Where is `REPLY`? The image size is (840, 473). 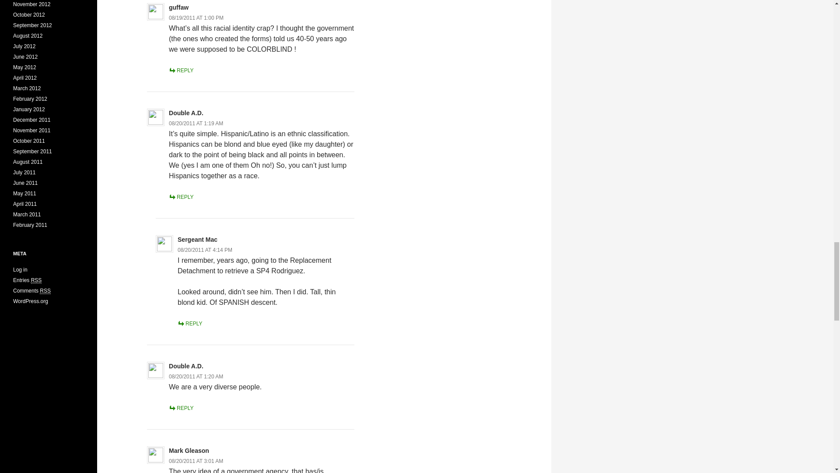
REPLY is located at coordinates (181, 71).